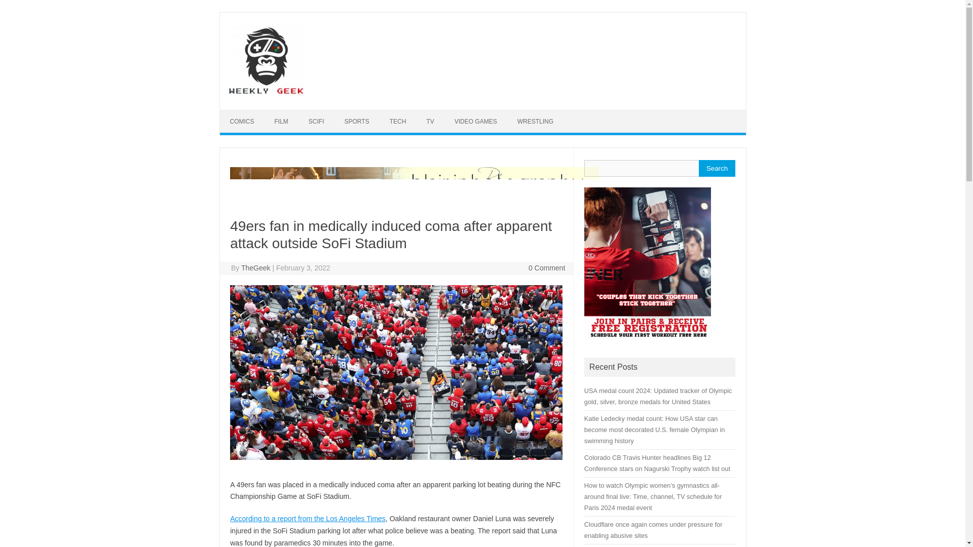 The image size is (973, 547). What do you see at coordinates (430, 122) in the screenshot?
I see `TV` at bounding box center [430, 122].